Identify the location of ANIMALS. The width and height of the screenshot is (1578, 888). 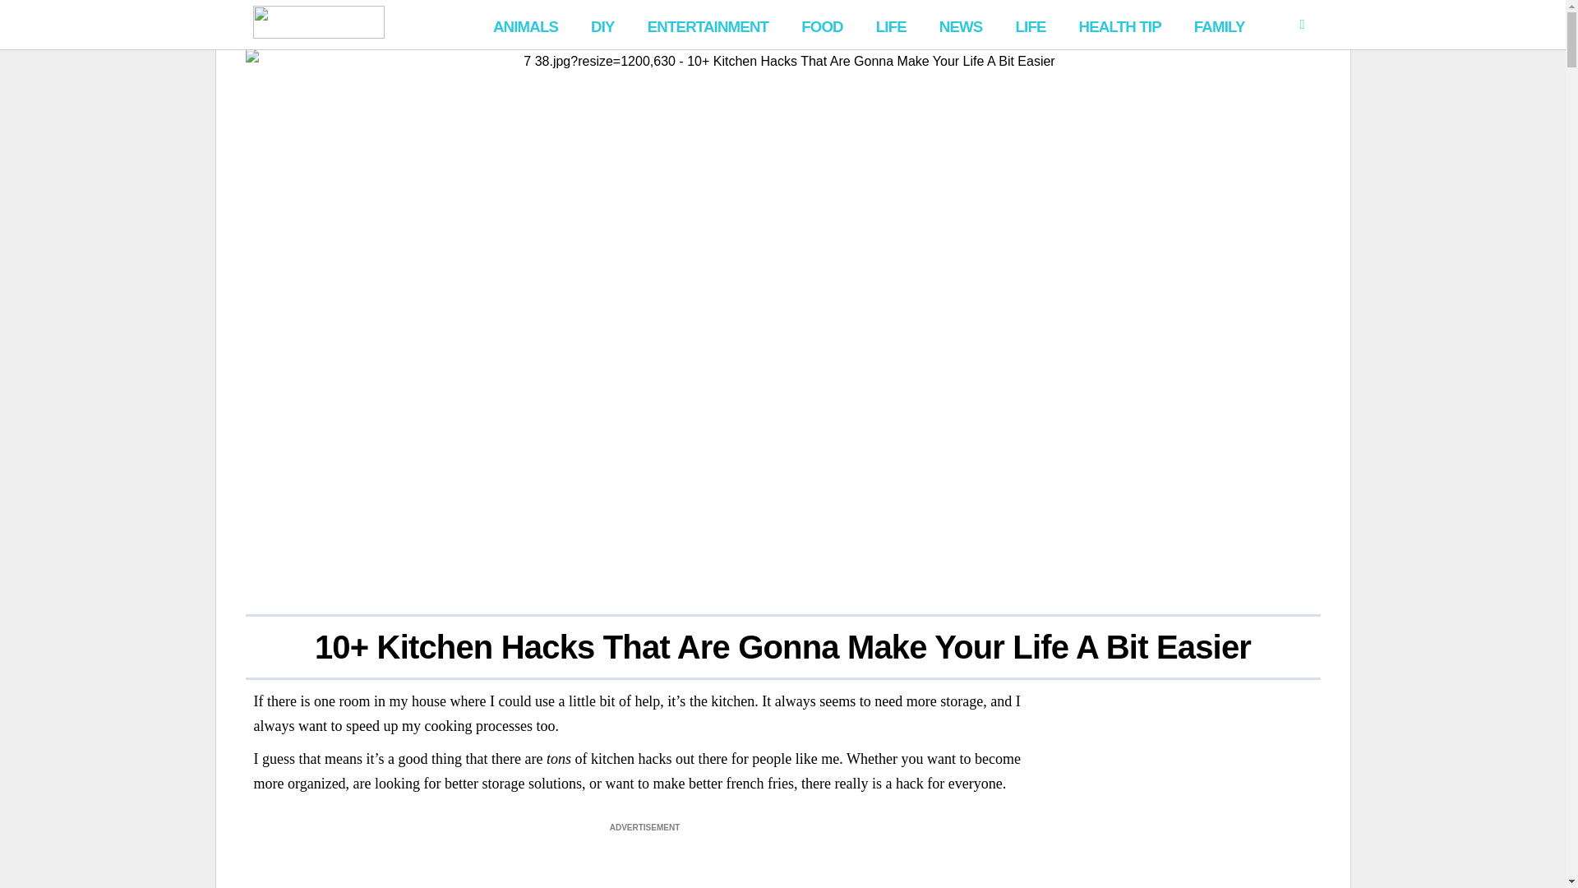
(525, 25).